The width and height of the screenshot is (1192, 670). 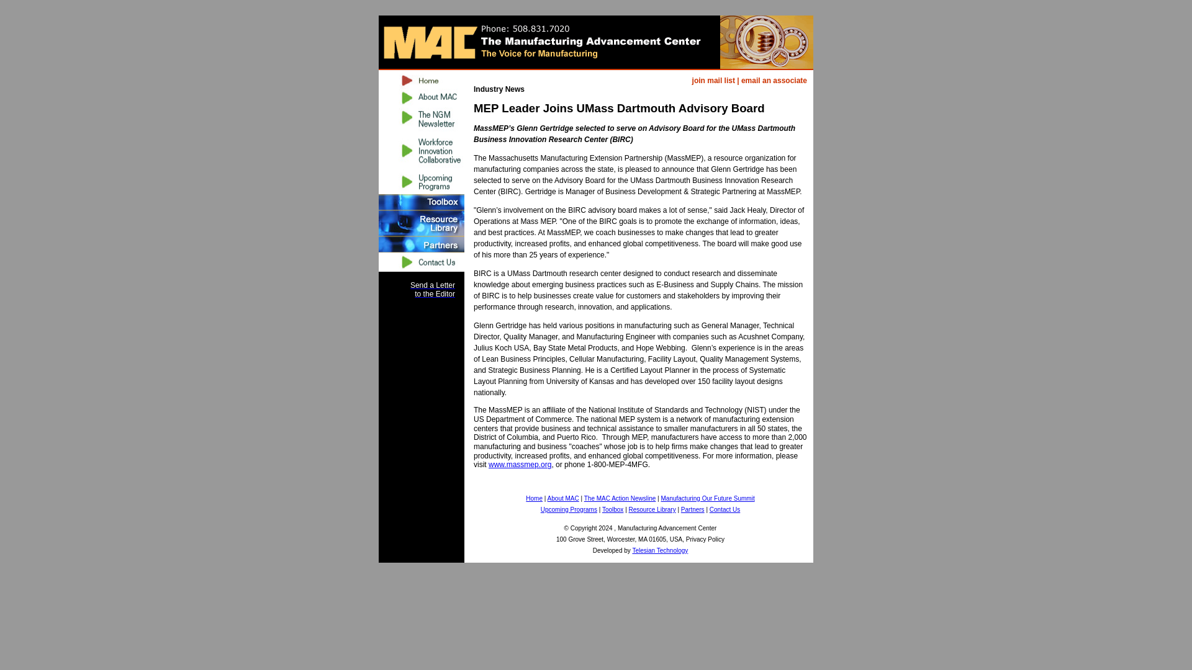 I want to click on Privacy Policy, so click(x=705, y=538).